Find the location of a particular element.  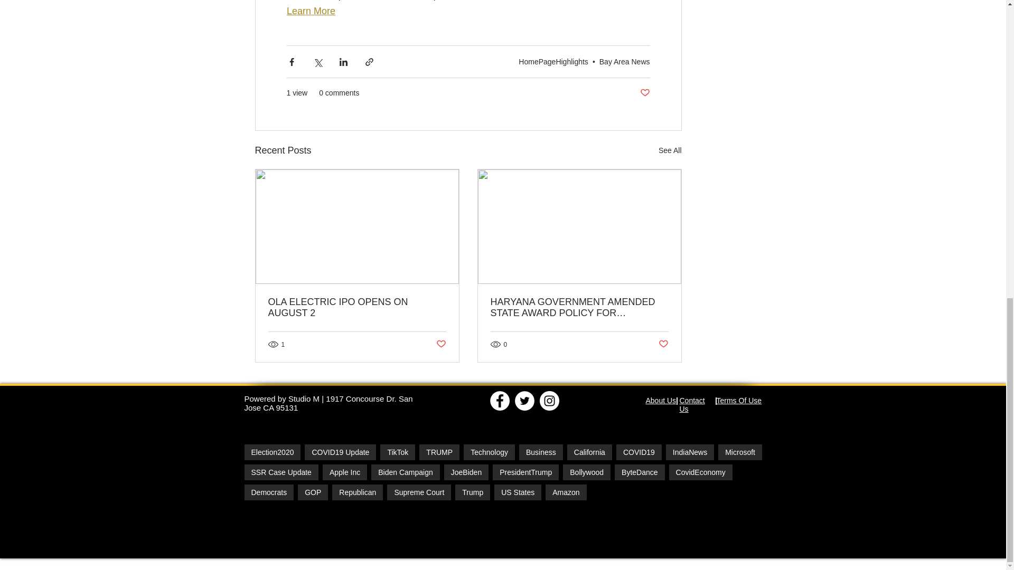

Terms Of Use is located at coordinates (738, 400).